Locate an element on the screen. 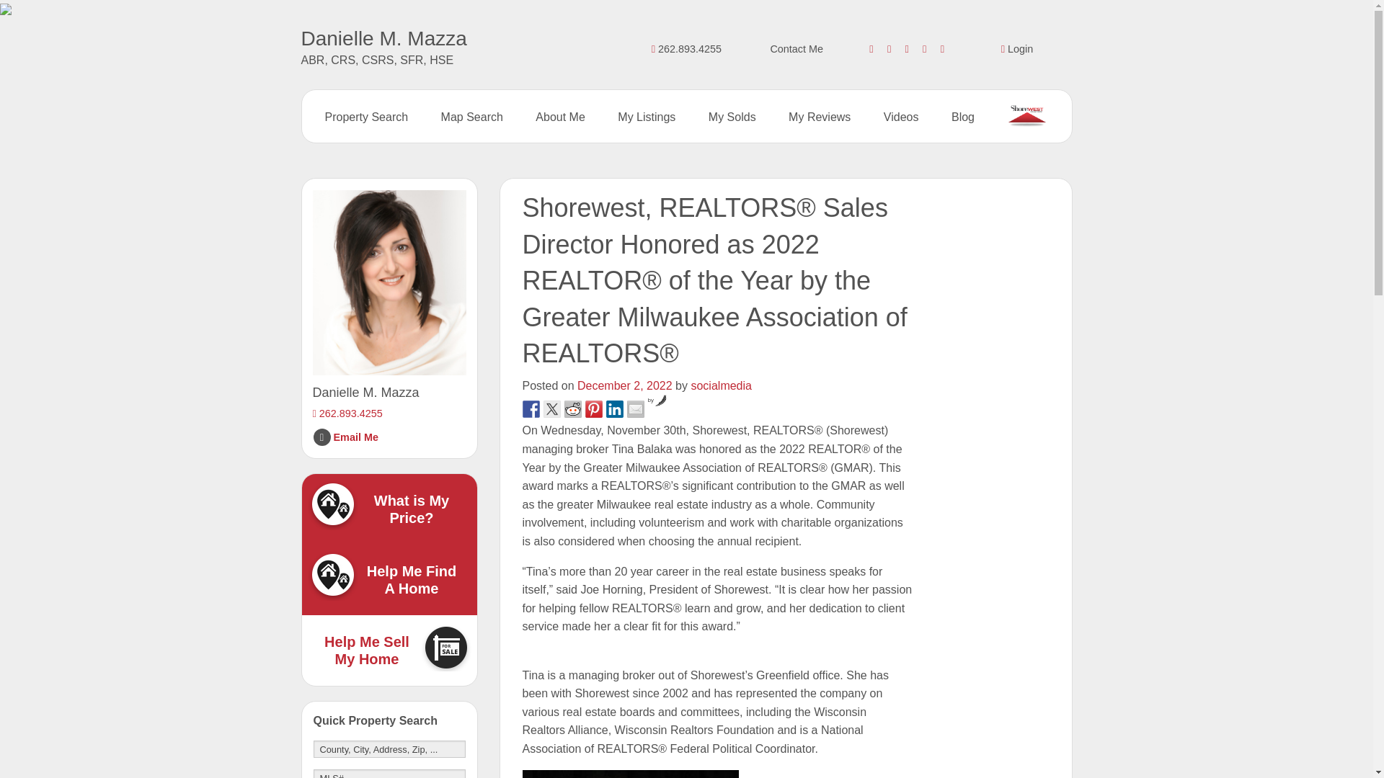 This screenshot has height=778, width=1384. Property Search is located at coordinates (366, 117).